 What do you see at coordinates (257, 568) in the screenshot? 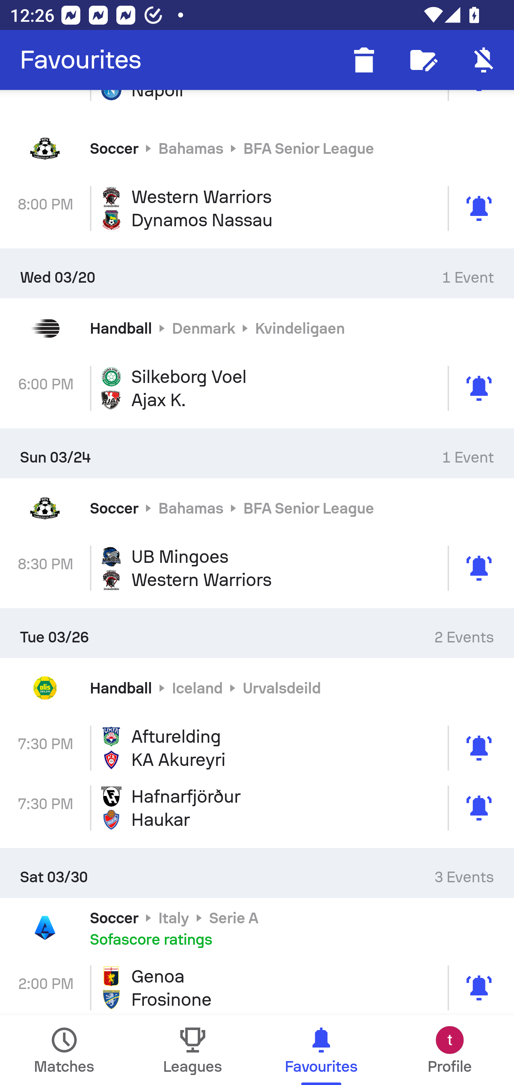
I see `8:30 PM UB Mingoes Western Warriors` at bounding box center [257, 568].